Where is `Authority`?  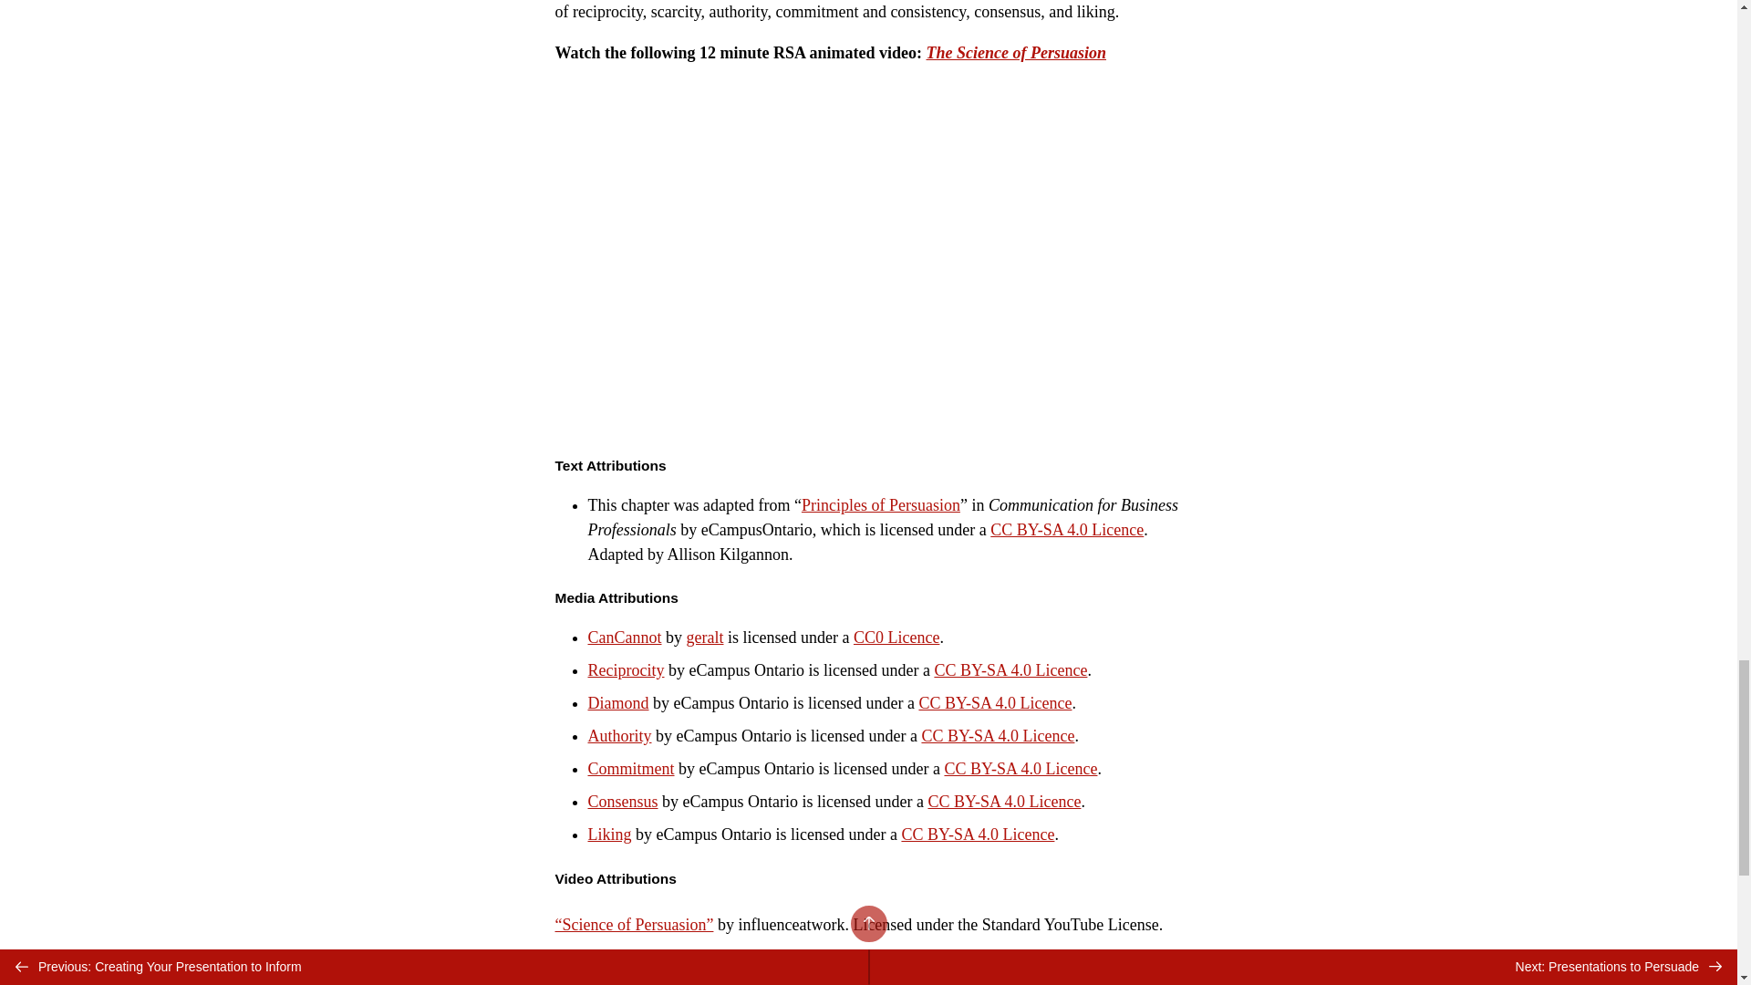
Authority is located at coordinates (618, 735).